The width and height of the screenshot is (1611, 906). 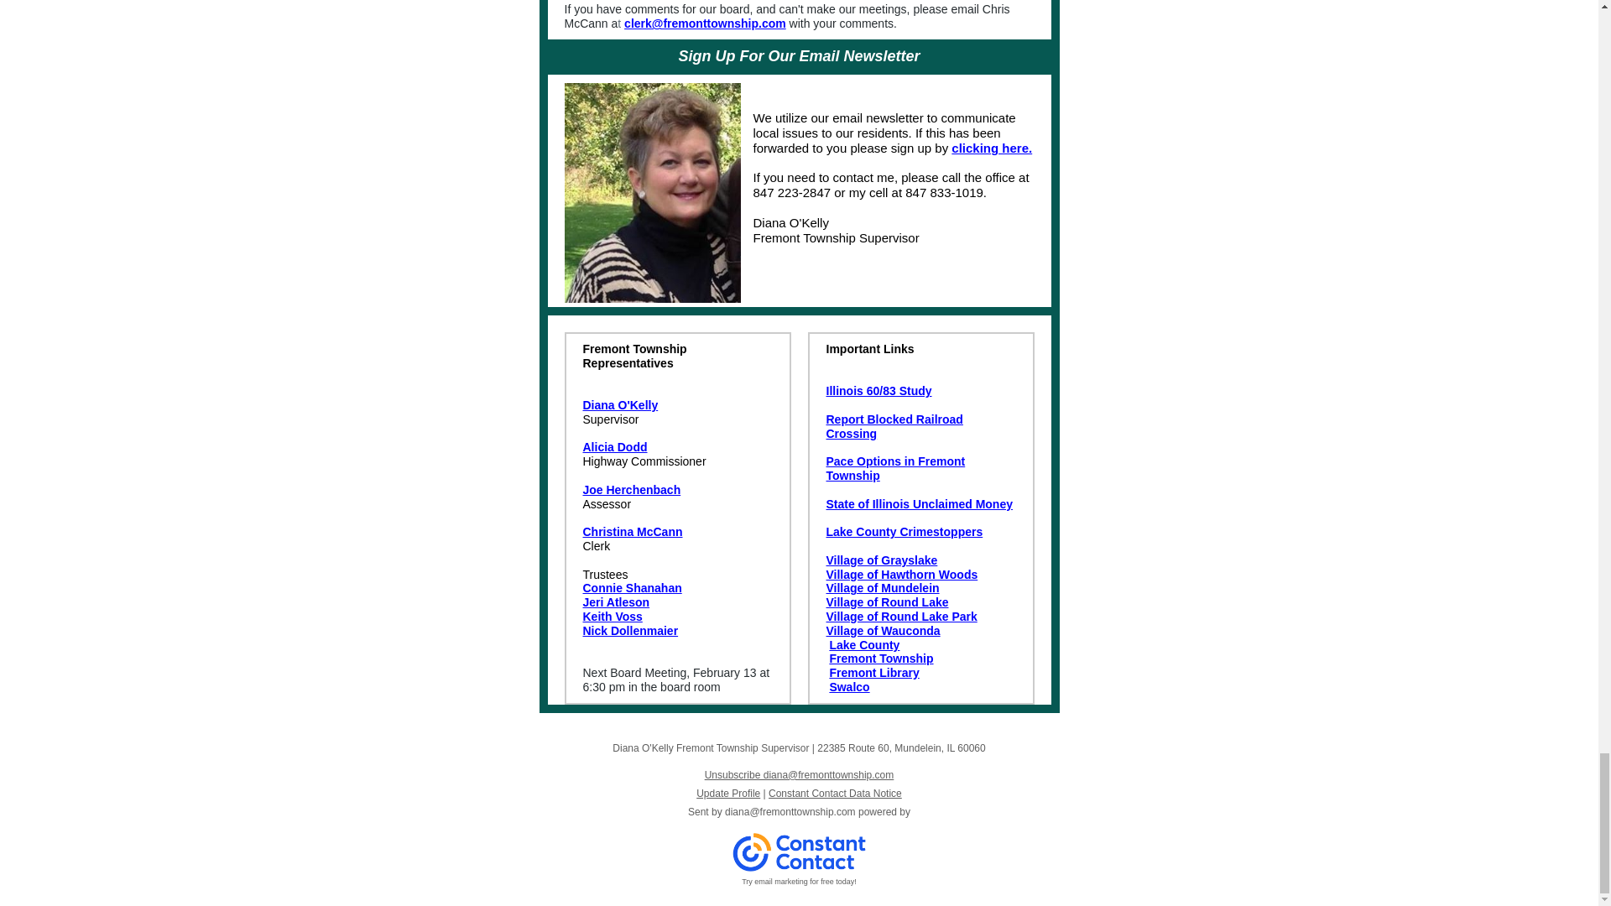 I want to click on Christina McCann, so click(x=631, y=532).